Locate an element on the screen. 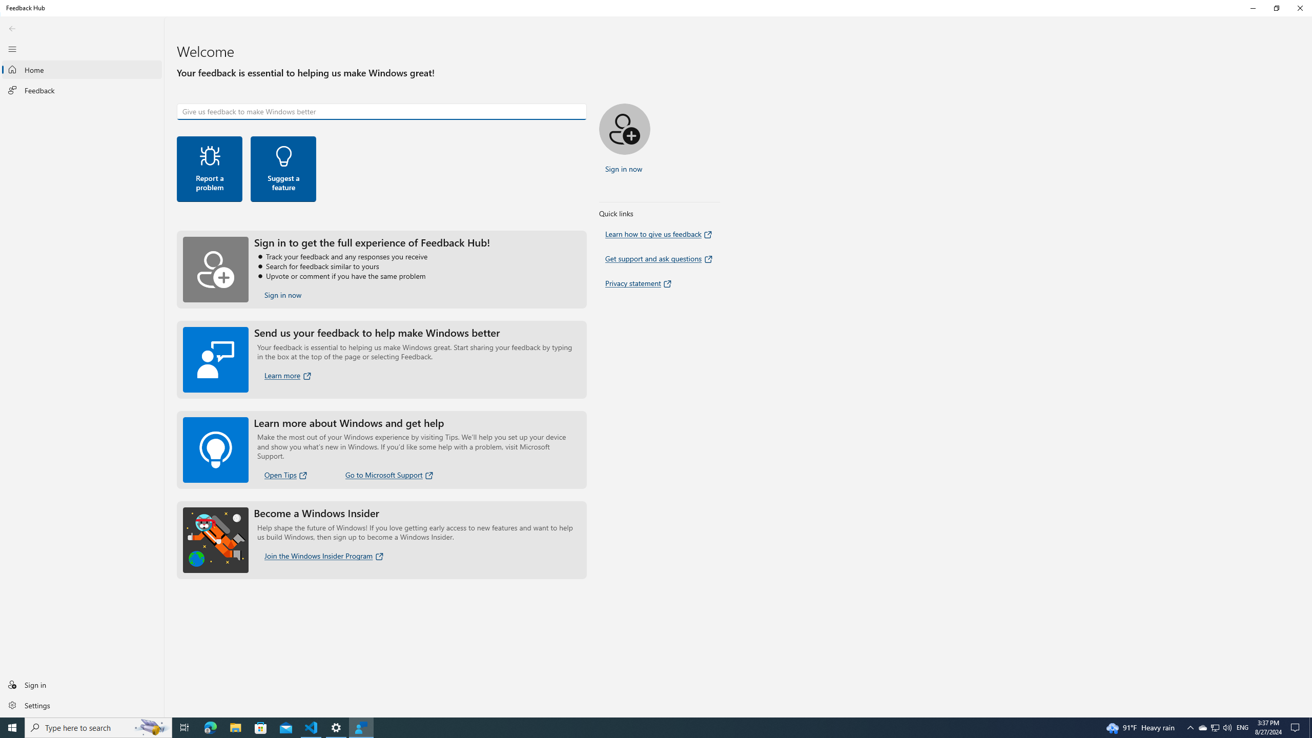 This screenshot has width=1312, height=738. Vertical is located at coordinates (1309, 367).